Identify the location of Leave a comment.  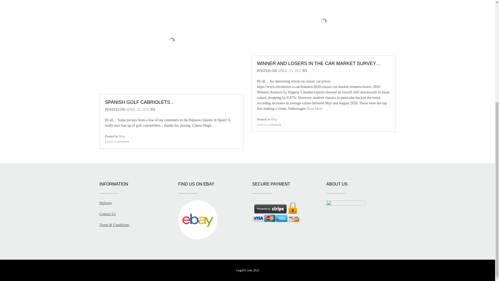
(117, 141).